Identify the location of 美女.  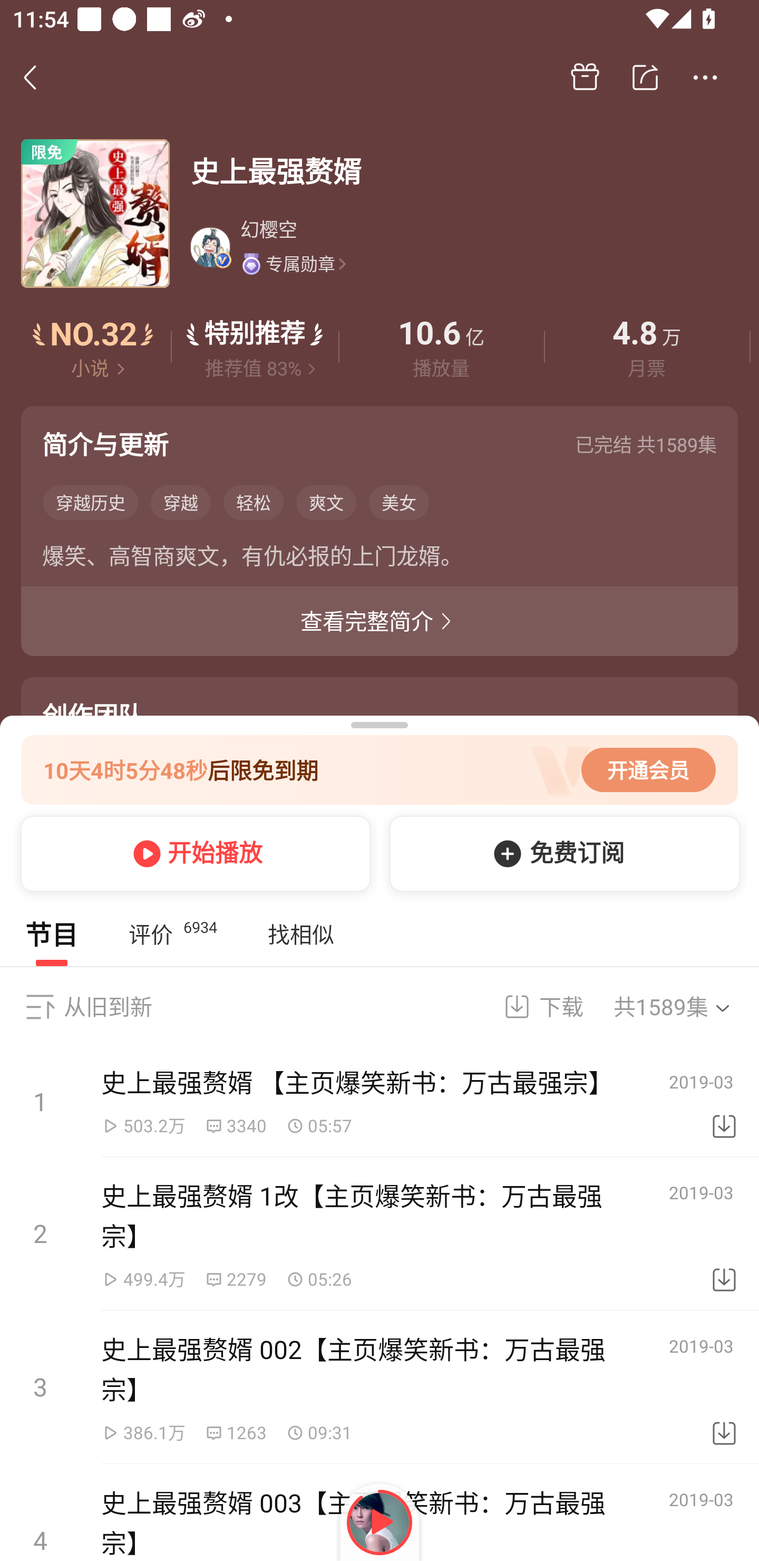
(398, 502).